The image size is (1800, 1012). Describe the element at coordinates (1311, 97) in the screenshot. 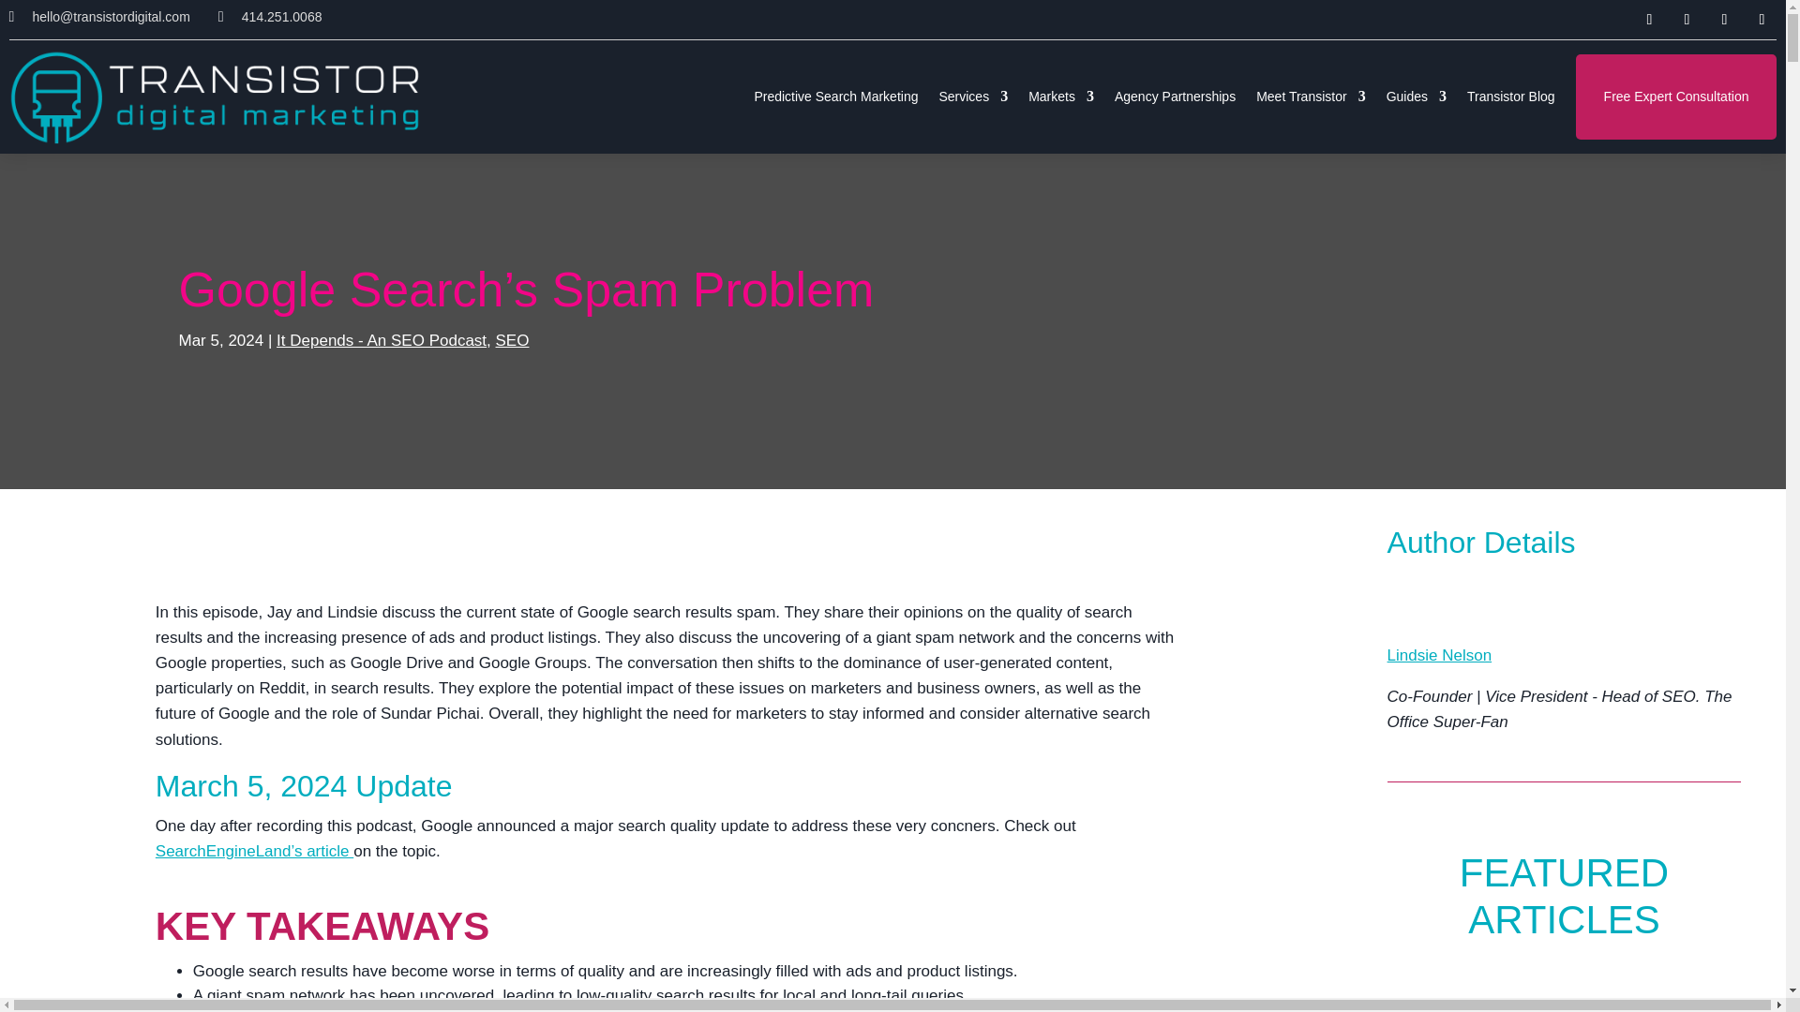

I see `Meet Transistor` at that location.